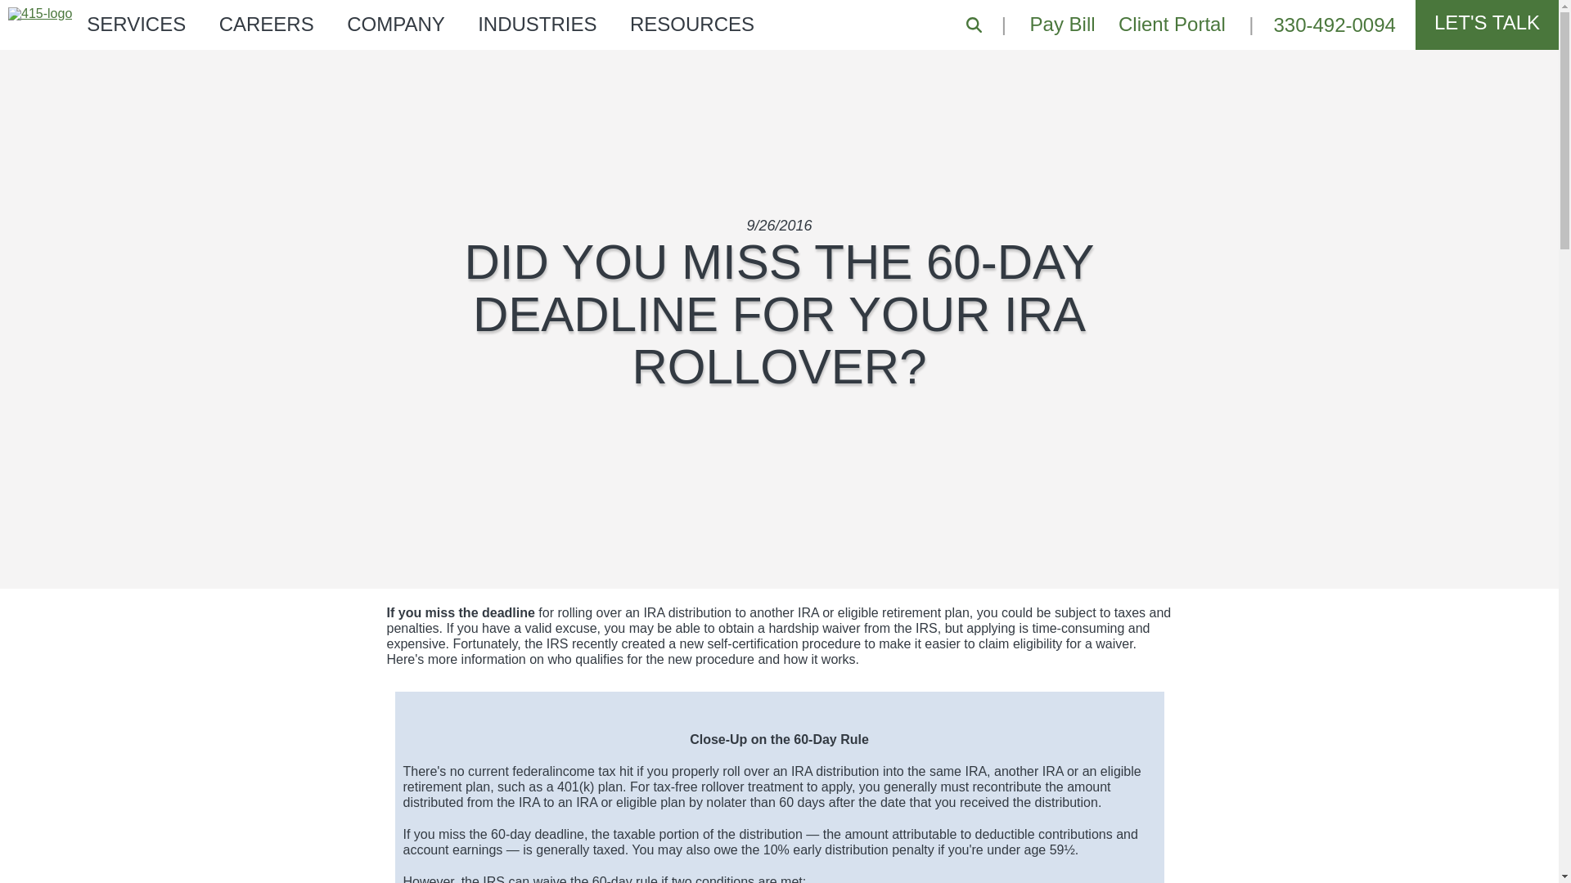  What do you see at coordinates (974, 25) in the screenshot?
I see `Search` at bounding box center [974, 25].